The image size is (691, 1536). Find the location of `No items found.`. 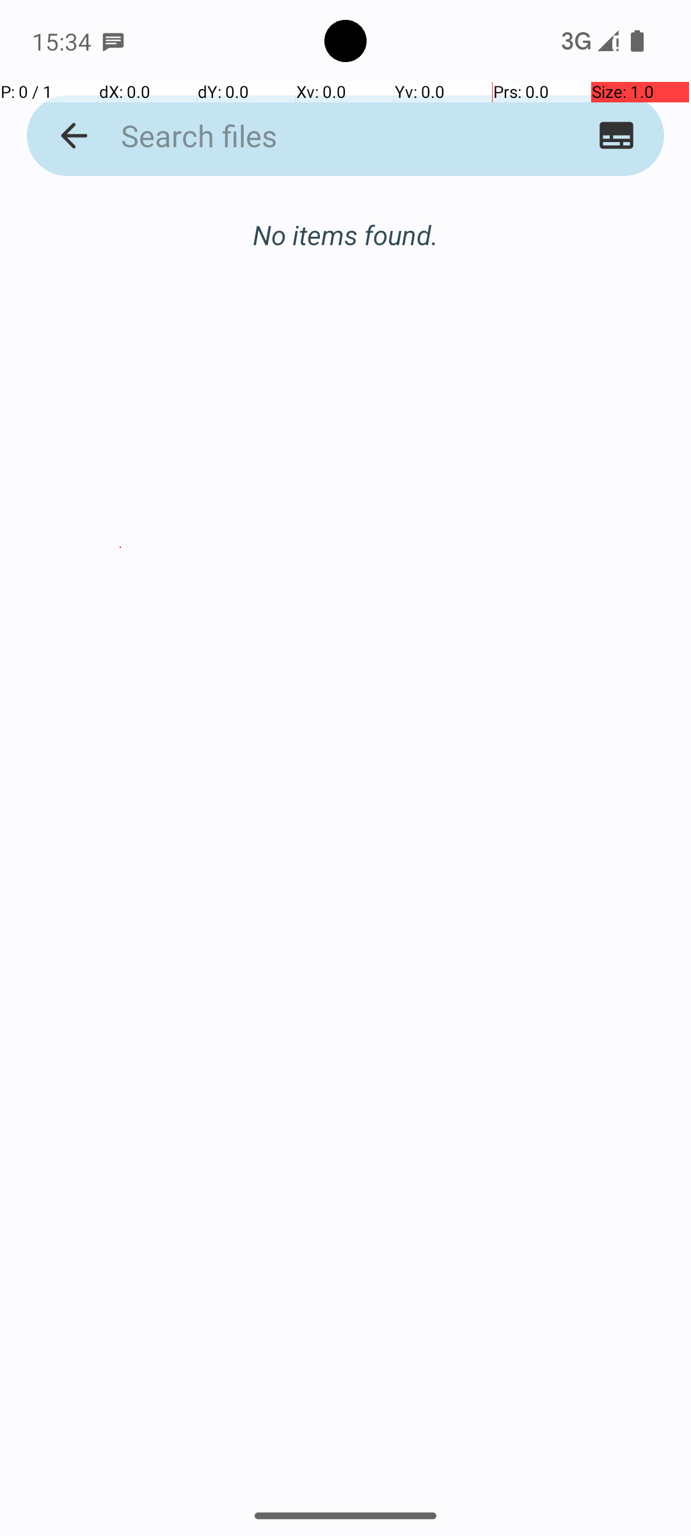

No items found. is located at coordinates (345, 221).